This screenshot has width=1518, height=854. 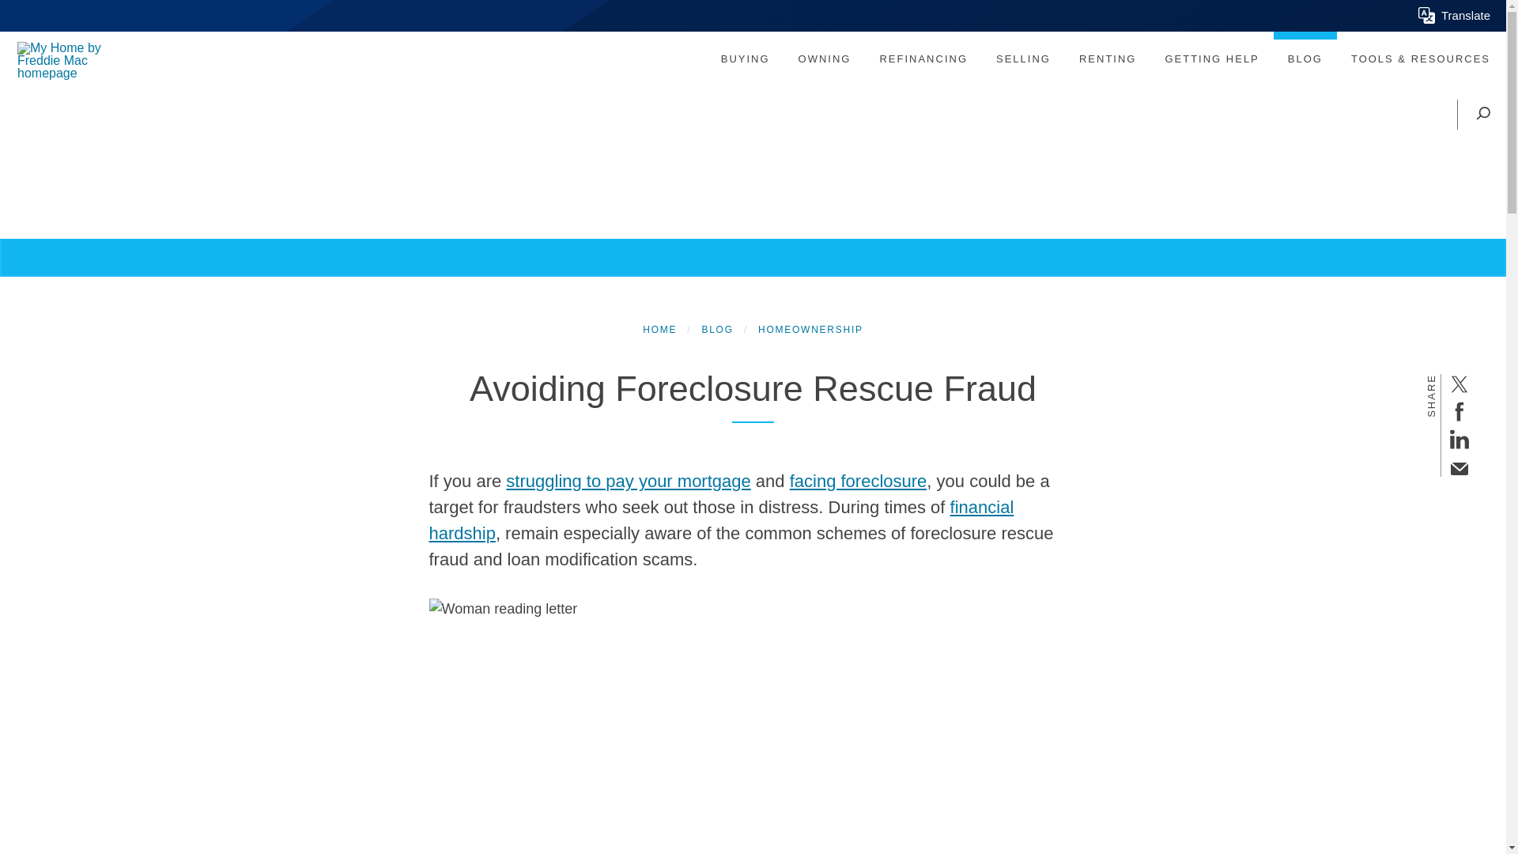 I want to click on SELLING, so click(x=1023, y=59).